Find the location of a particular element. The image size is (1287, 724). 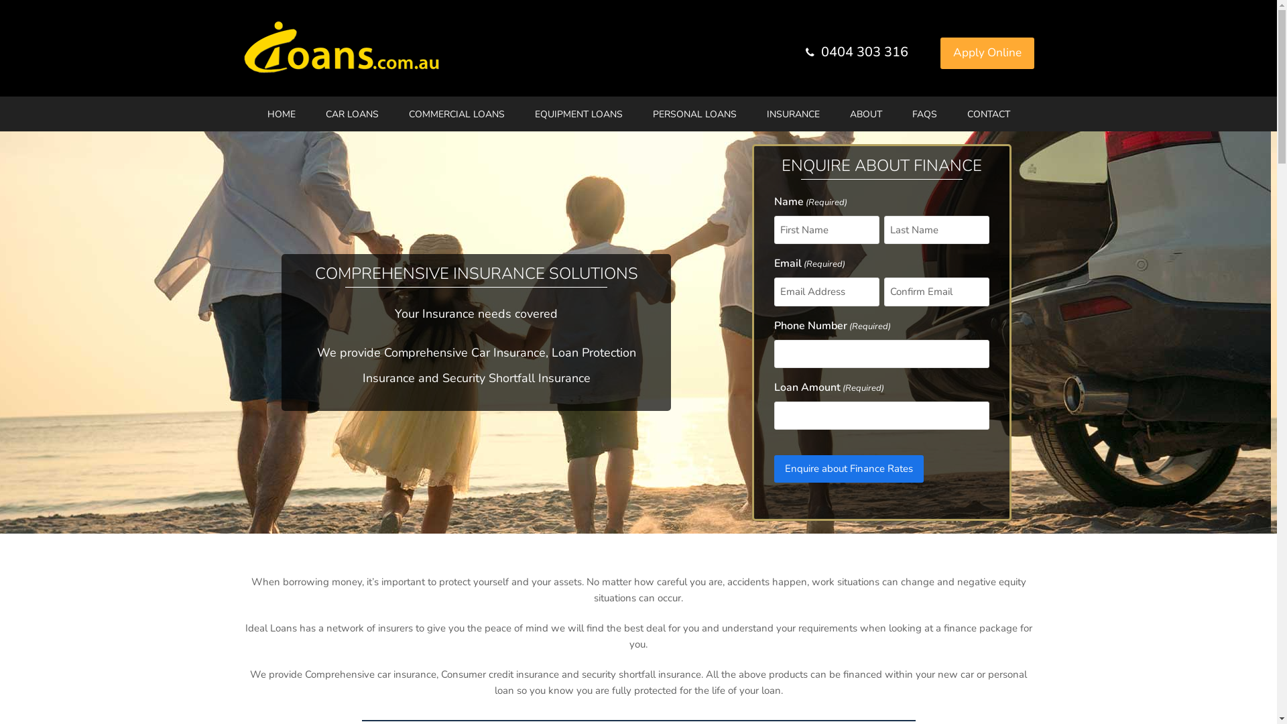

Apply Online is located at coordinates (987, 54).